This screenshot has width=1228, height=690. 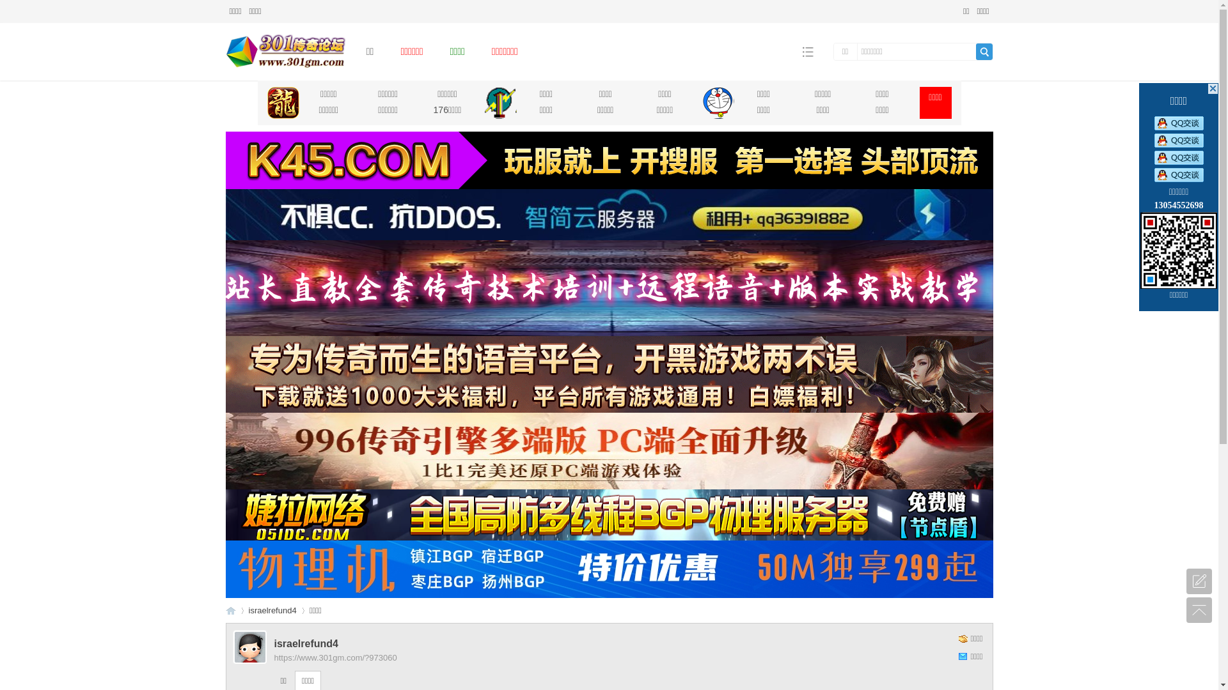 I want to click on 123213, so click(x=609, y=215).